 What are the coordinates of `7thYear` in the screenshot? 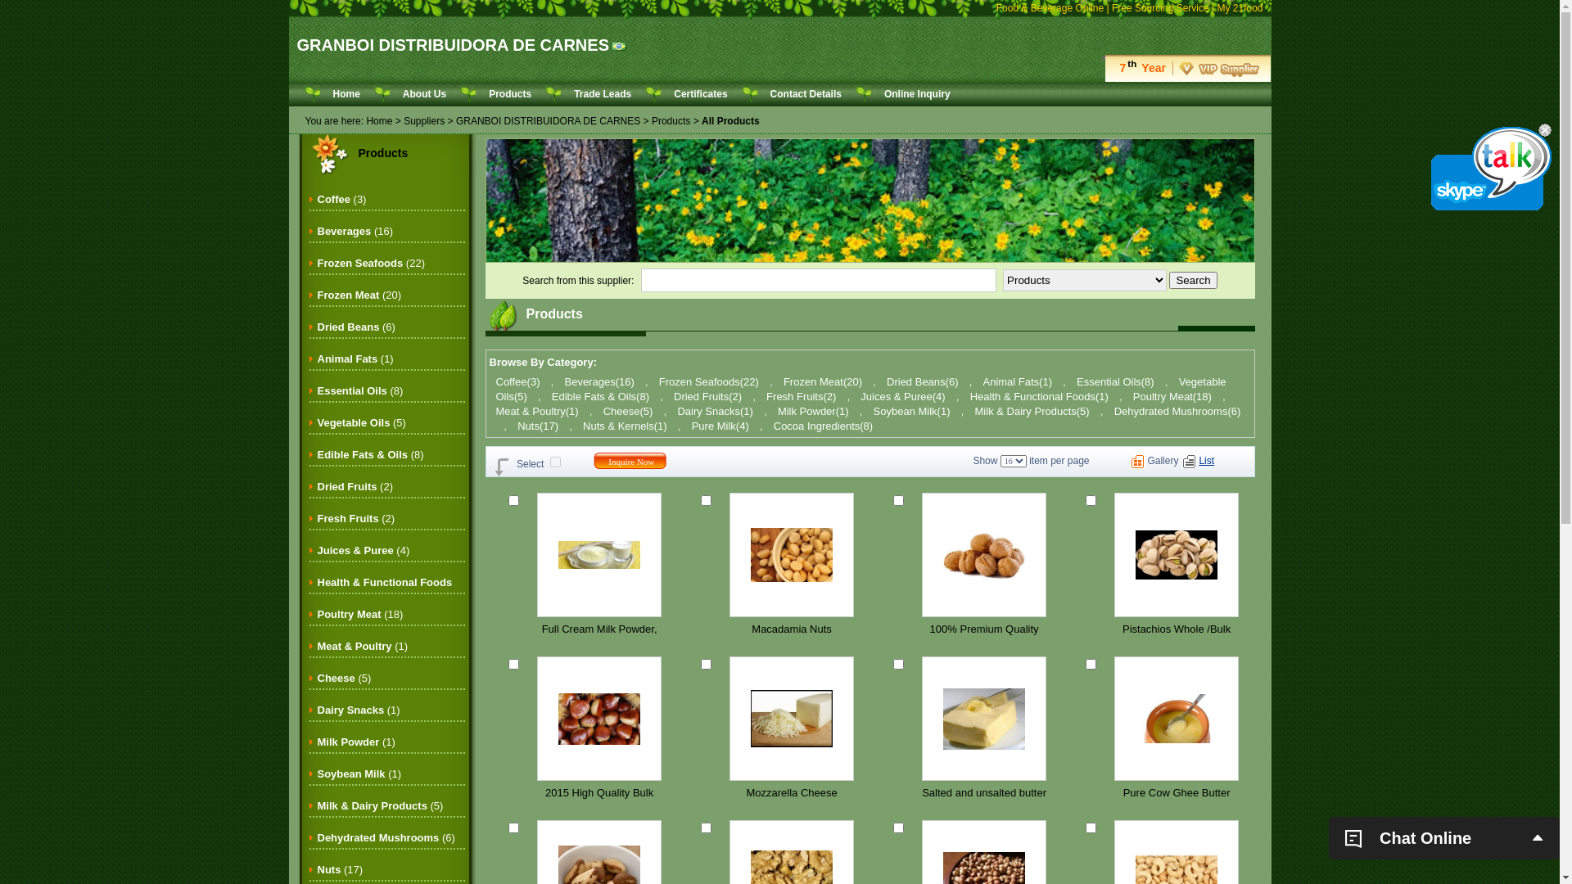 It's located at (1186, 68).